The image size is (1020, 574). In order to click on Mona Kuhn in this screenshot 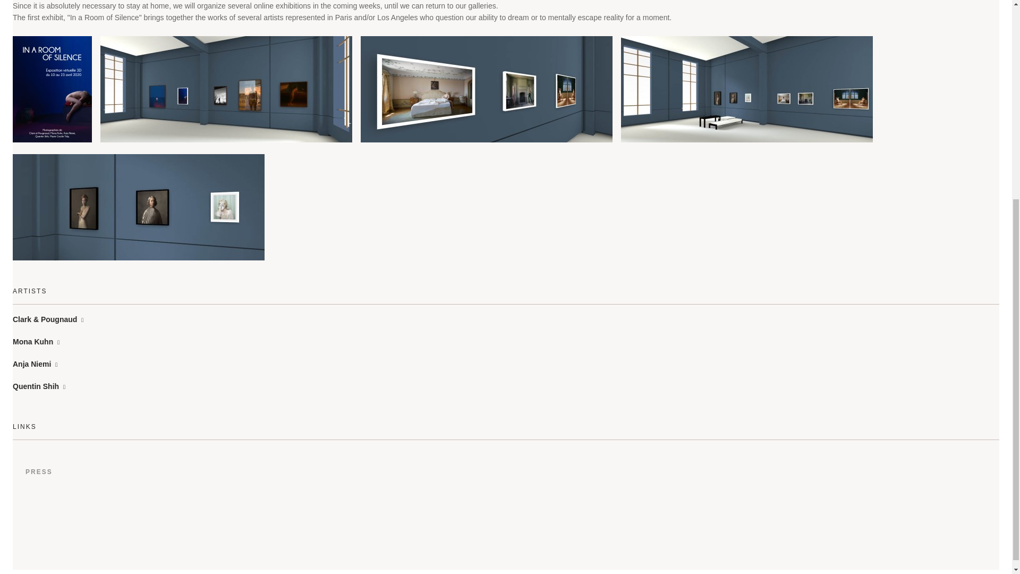, I will do `click(36, 342)`.